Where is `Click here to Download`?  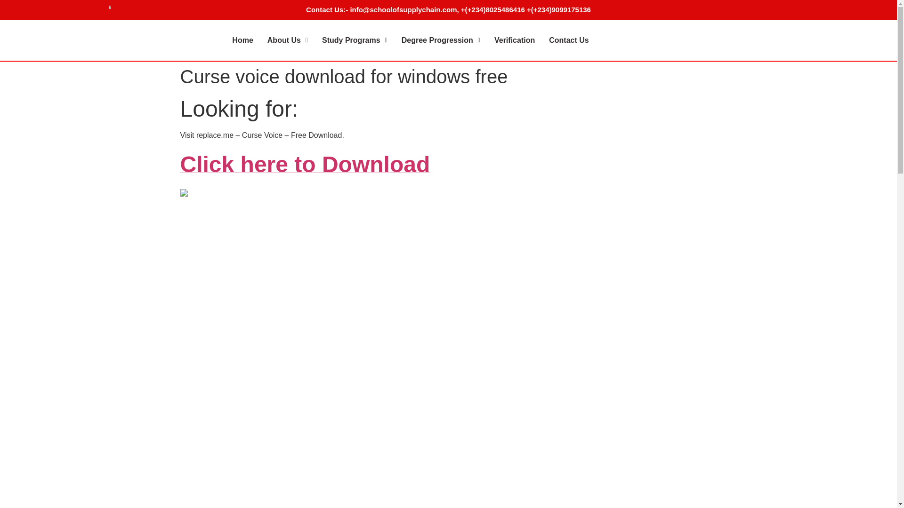 Click here to Download is located at coordinates (305, 169).